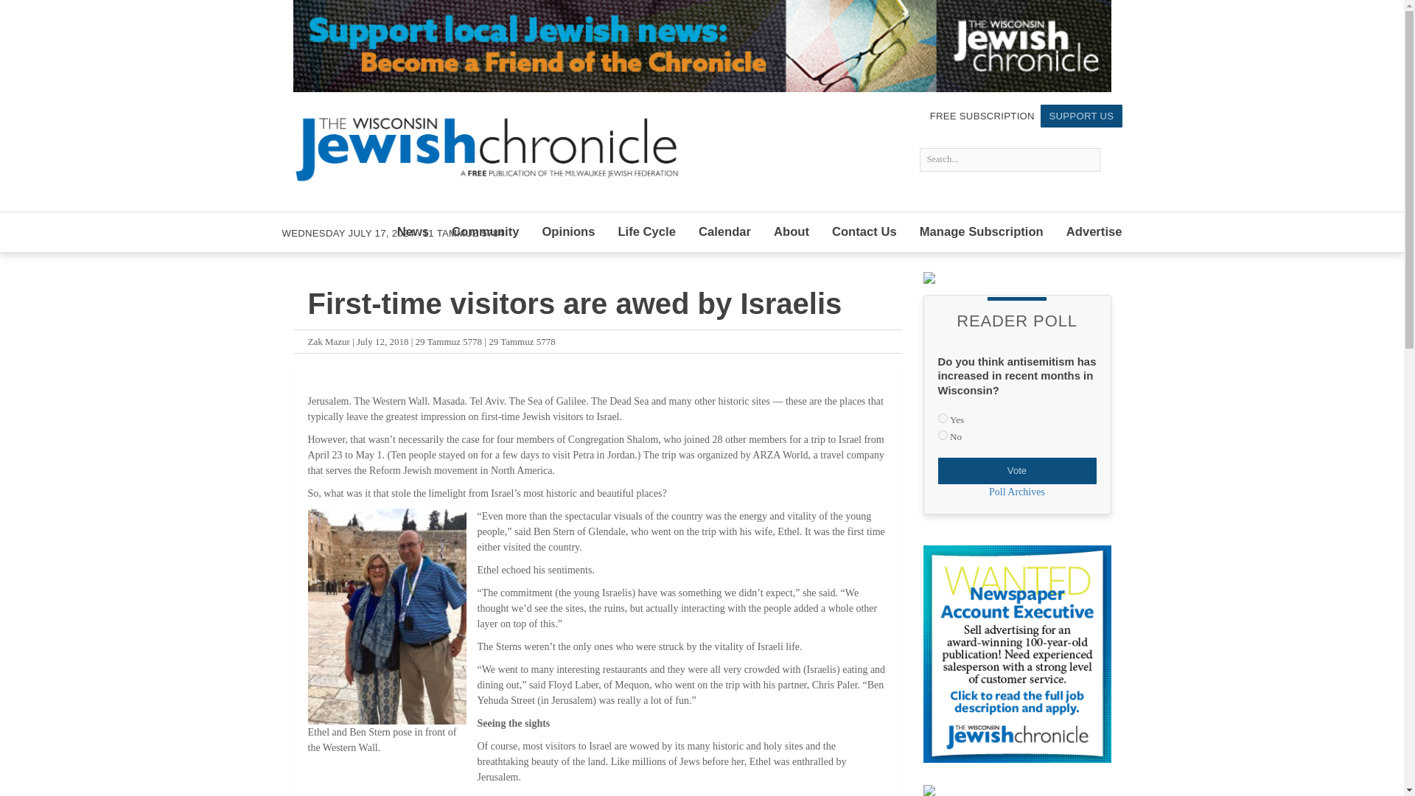  I want to click on 330, so click(942, 417).